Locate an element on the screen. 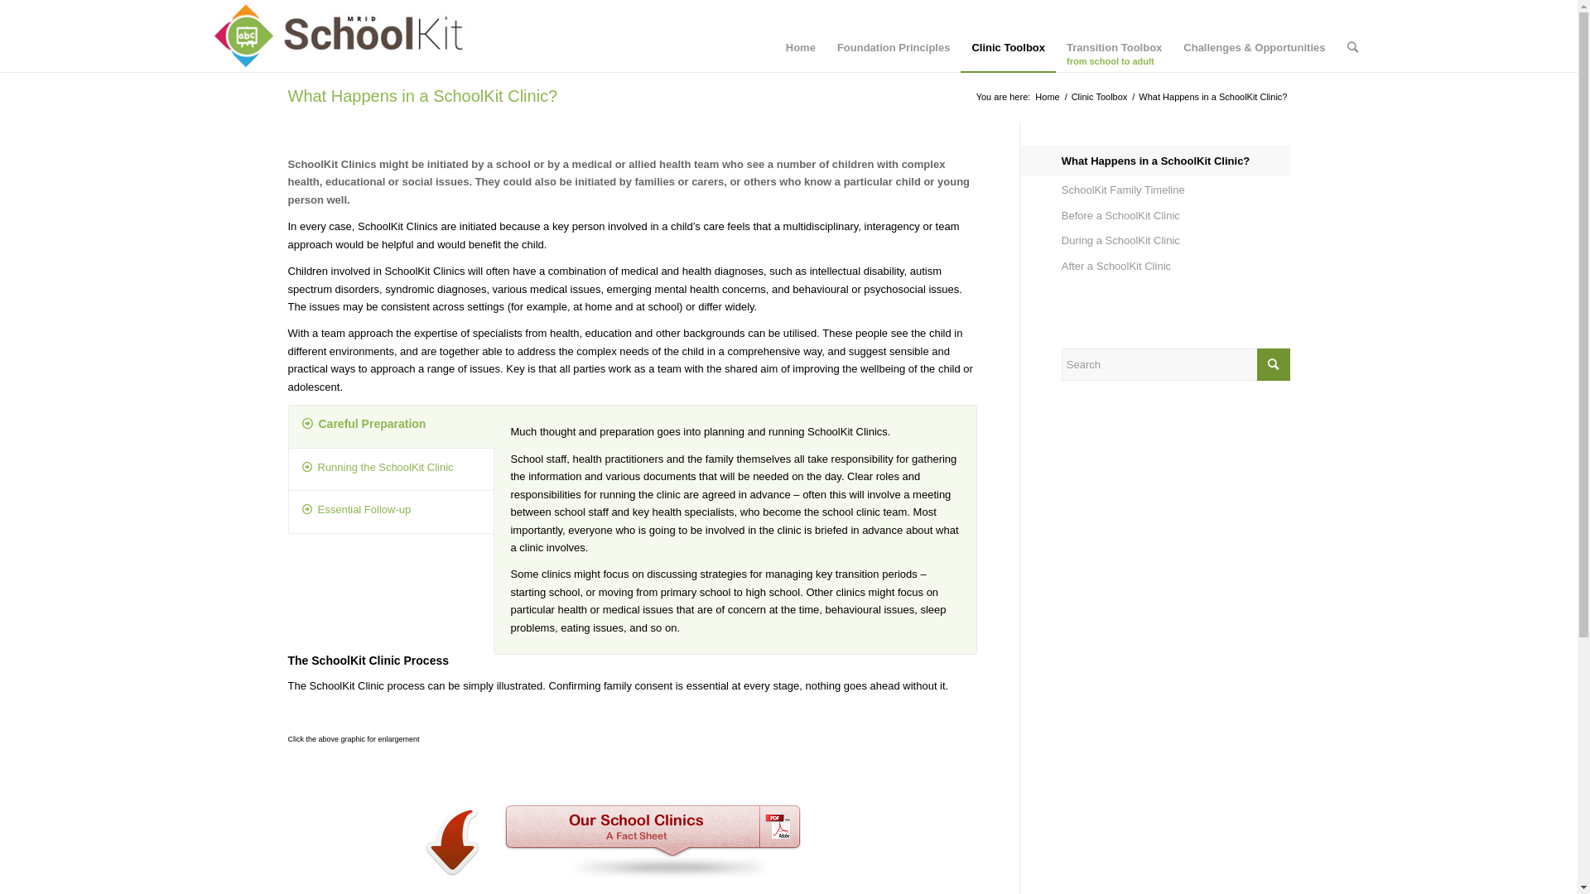 The width and height of the screenshot is (1590, 894). During a SchoolKit Clinic is located at coordinates (1176, 241).